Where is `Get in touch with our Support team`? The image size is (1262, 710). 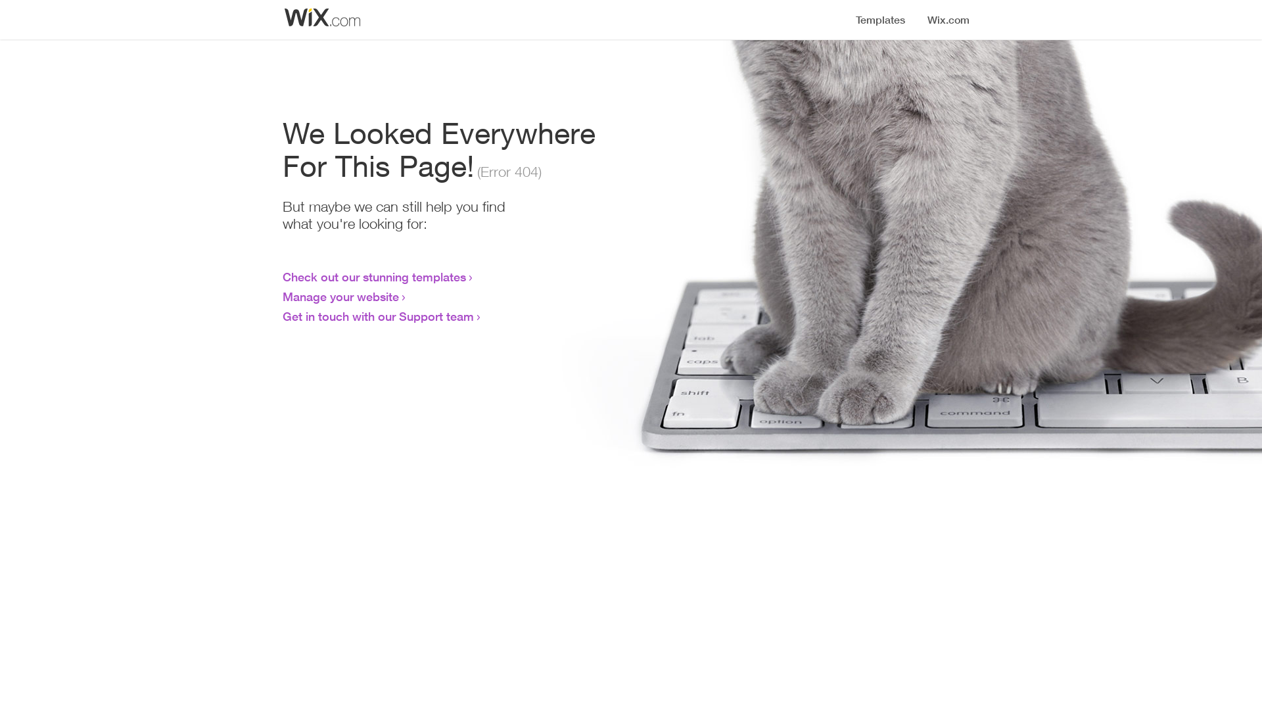 Get in touch with our Support team is located at coordinates (379, 316).